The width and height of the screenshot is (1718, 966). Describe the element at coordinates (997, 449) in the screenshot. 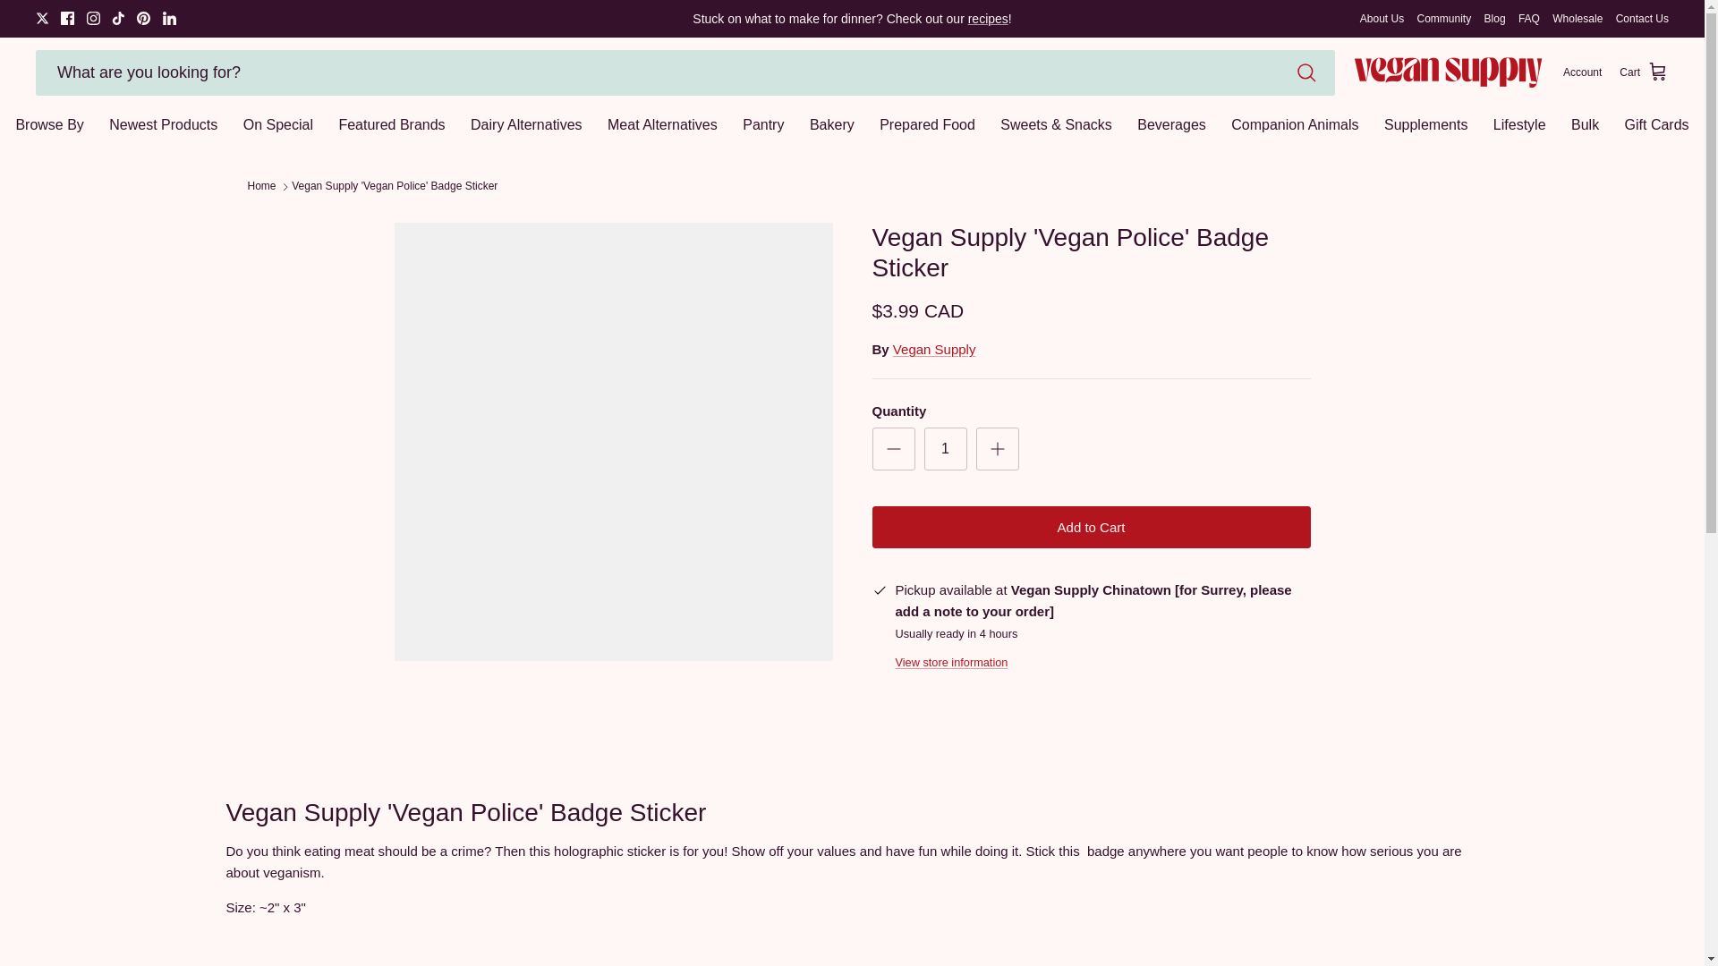

I see `Plus` at that location.